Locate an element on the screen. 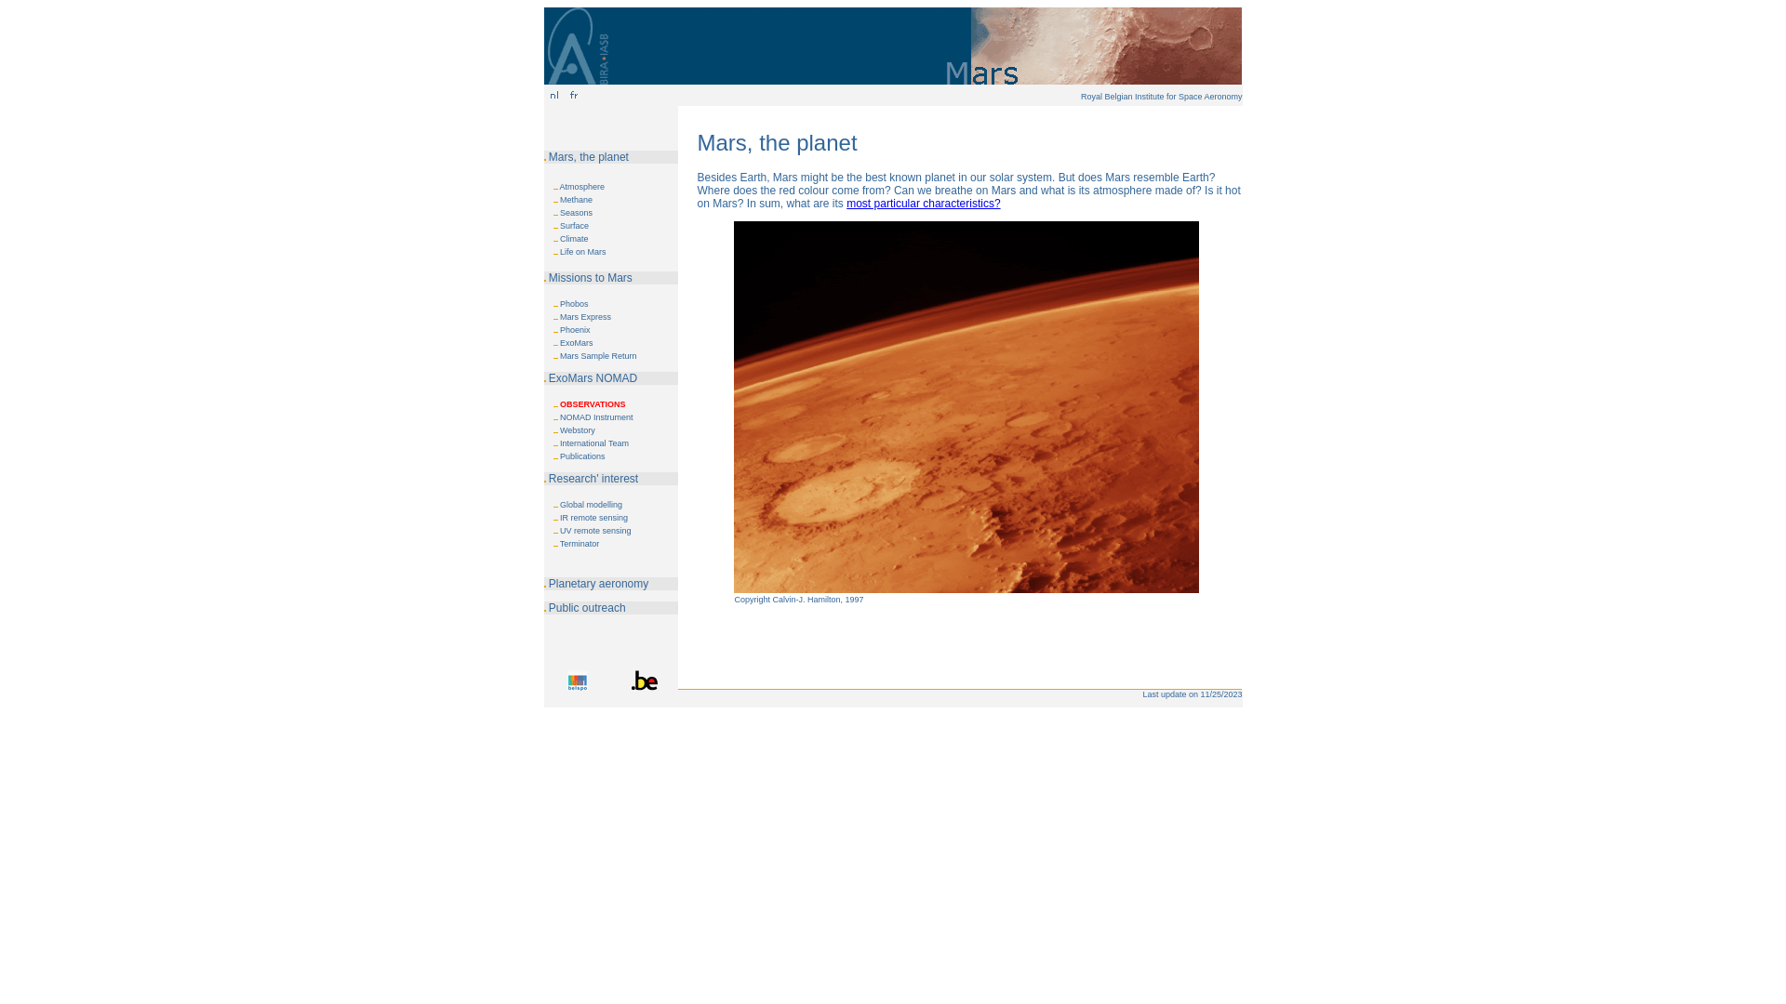  Phobos is located at coordinates (575, 304).